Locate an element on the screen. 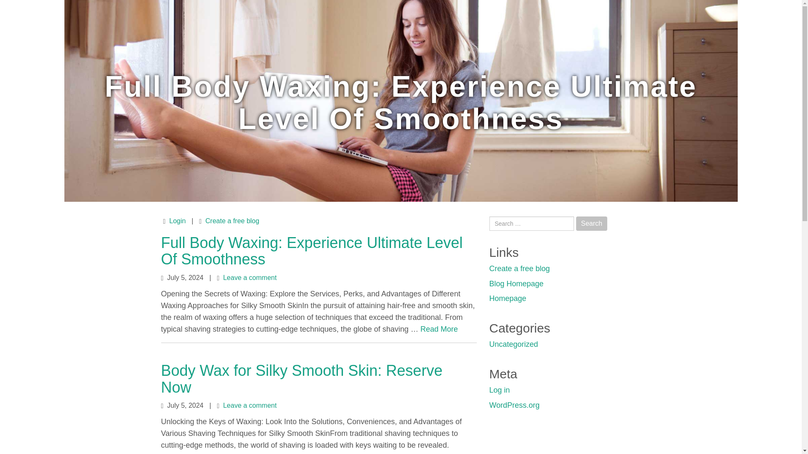 Image resolution: width=808 pixels, height=454 pixels. Login is located at coordinates (177, 221).